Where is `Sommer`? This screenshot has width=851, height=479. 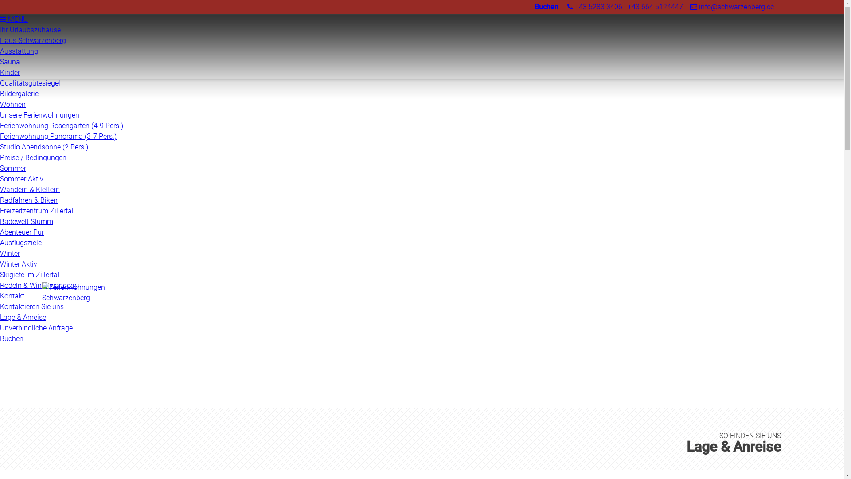
Sommer is located at coordinates (13, 169).